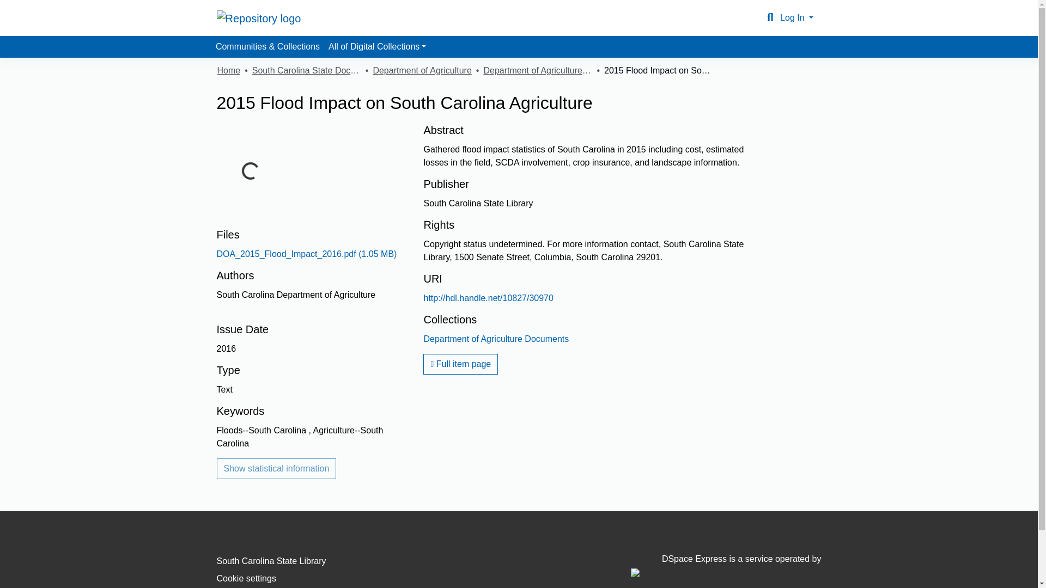 The height and width of the screenshot is (588, 1046). What do you see at coordinates (496, 339) in the screenshot?
I see `Department of Agriculture Documents` at bounding box center [496, 339].